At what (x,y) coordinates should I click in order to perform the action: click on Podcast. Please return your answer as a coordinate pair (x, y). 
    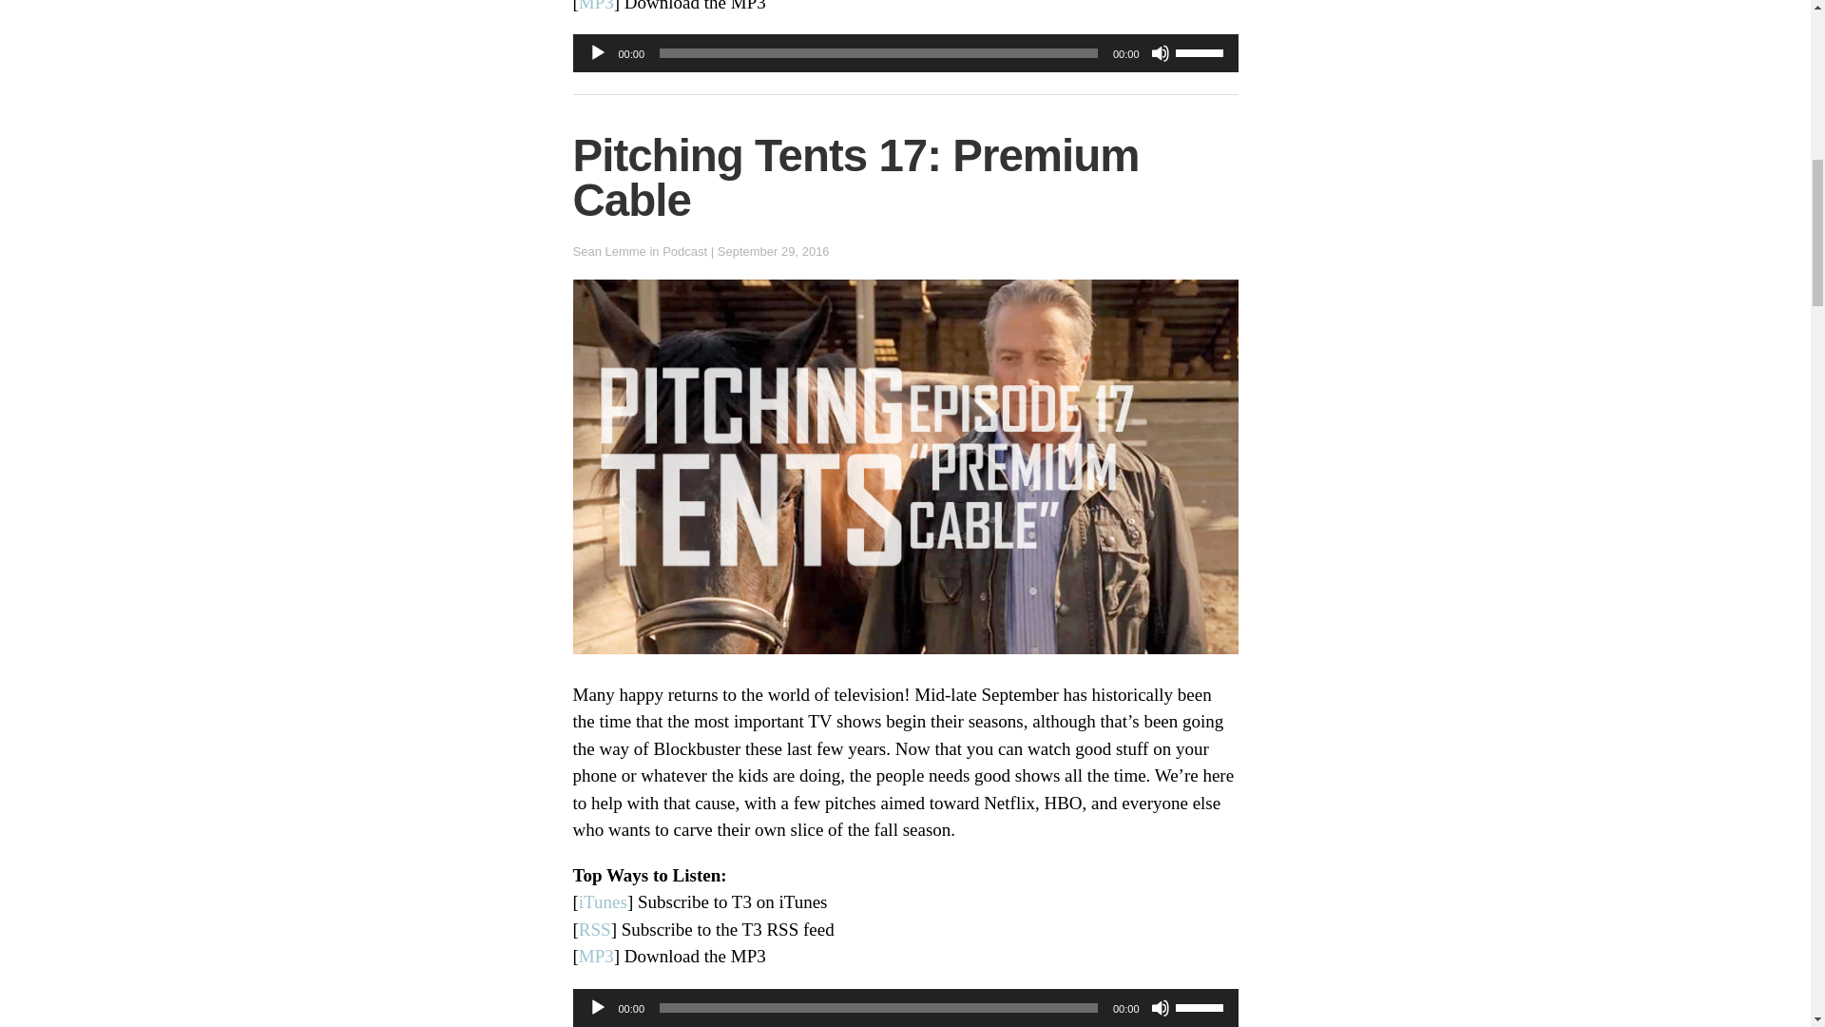
    Looking at the image, I should click on (684, 251).